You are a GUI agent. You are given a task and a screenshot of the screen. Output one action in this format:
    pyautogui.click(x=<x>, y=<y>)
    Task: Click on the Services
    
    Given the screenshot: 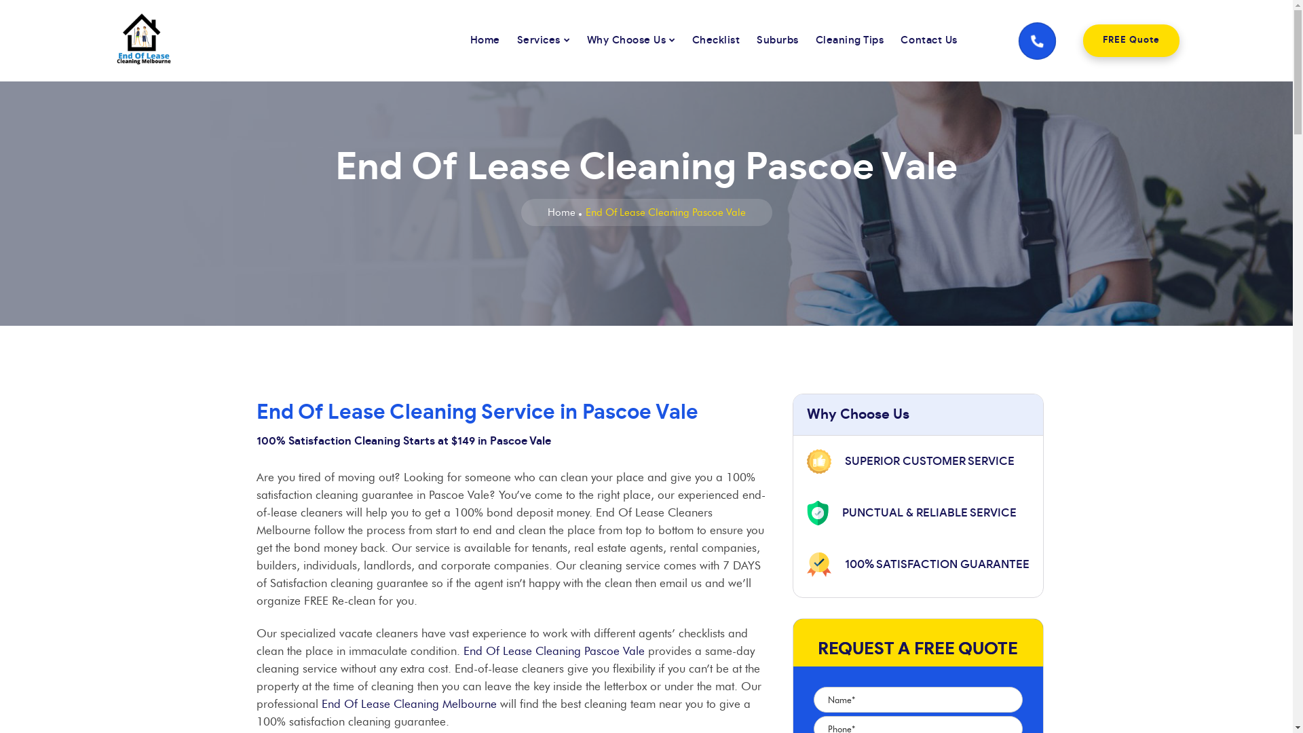 What is the action you would take?
    pyautogui.click(x=544, y=41)
    